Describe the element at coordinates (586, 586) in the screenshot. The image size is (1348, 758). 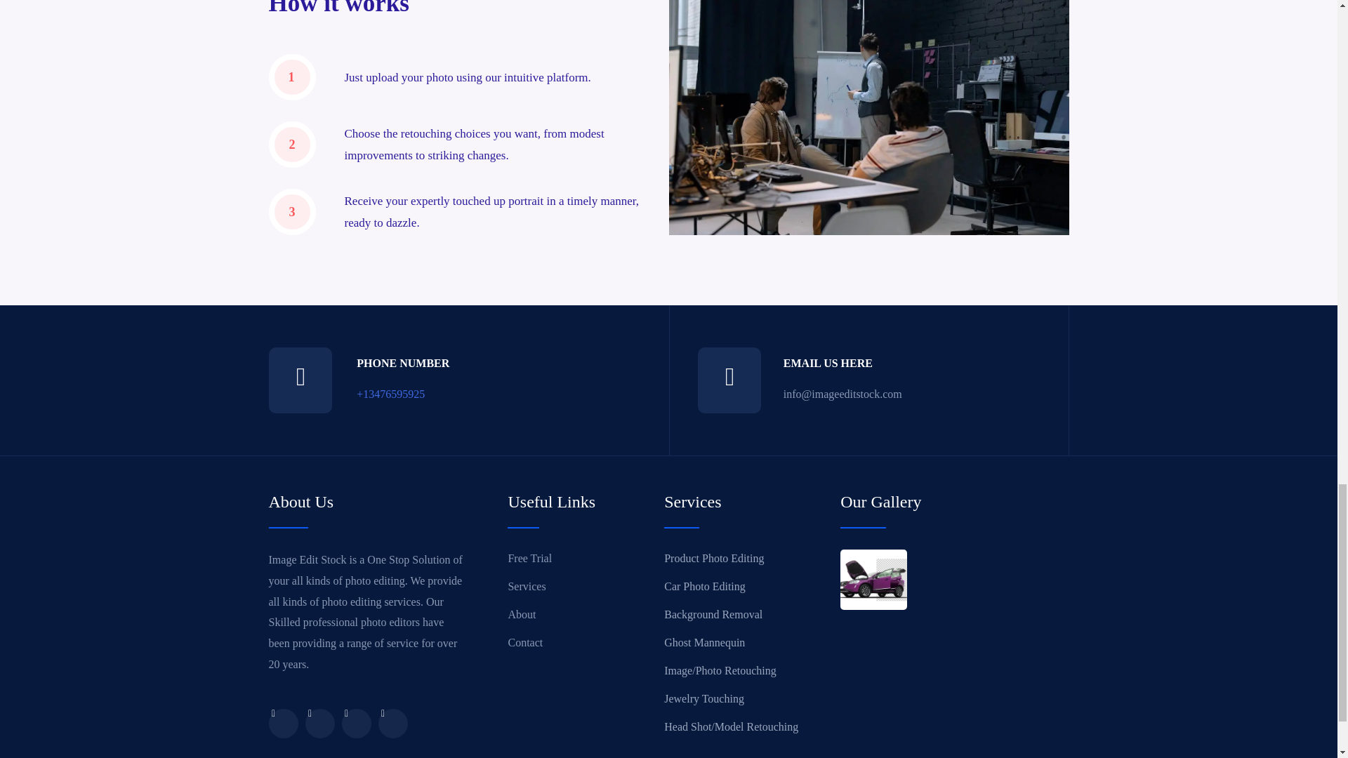
I see `Services` at that location.